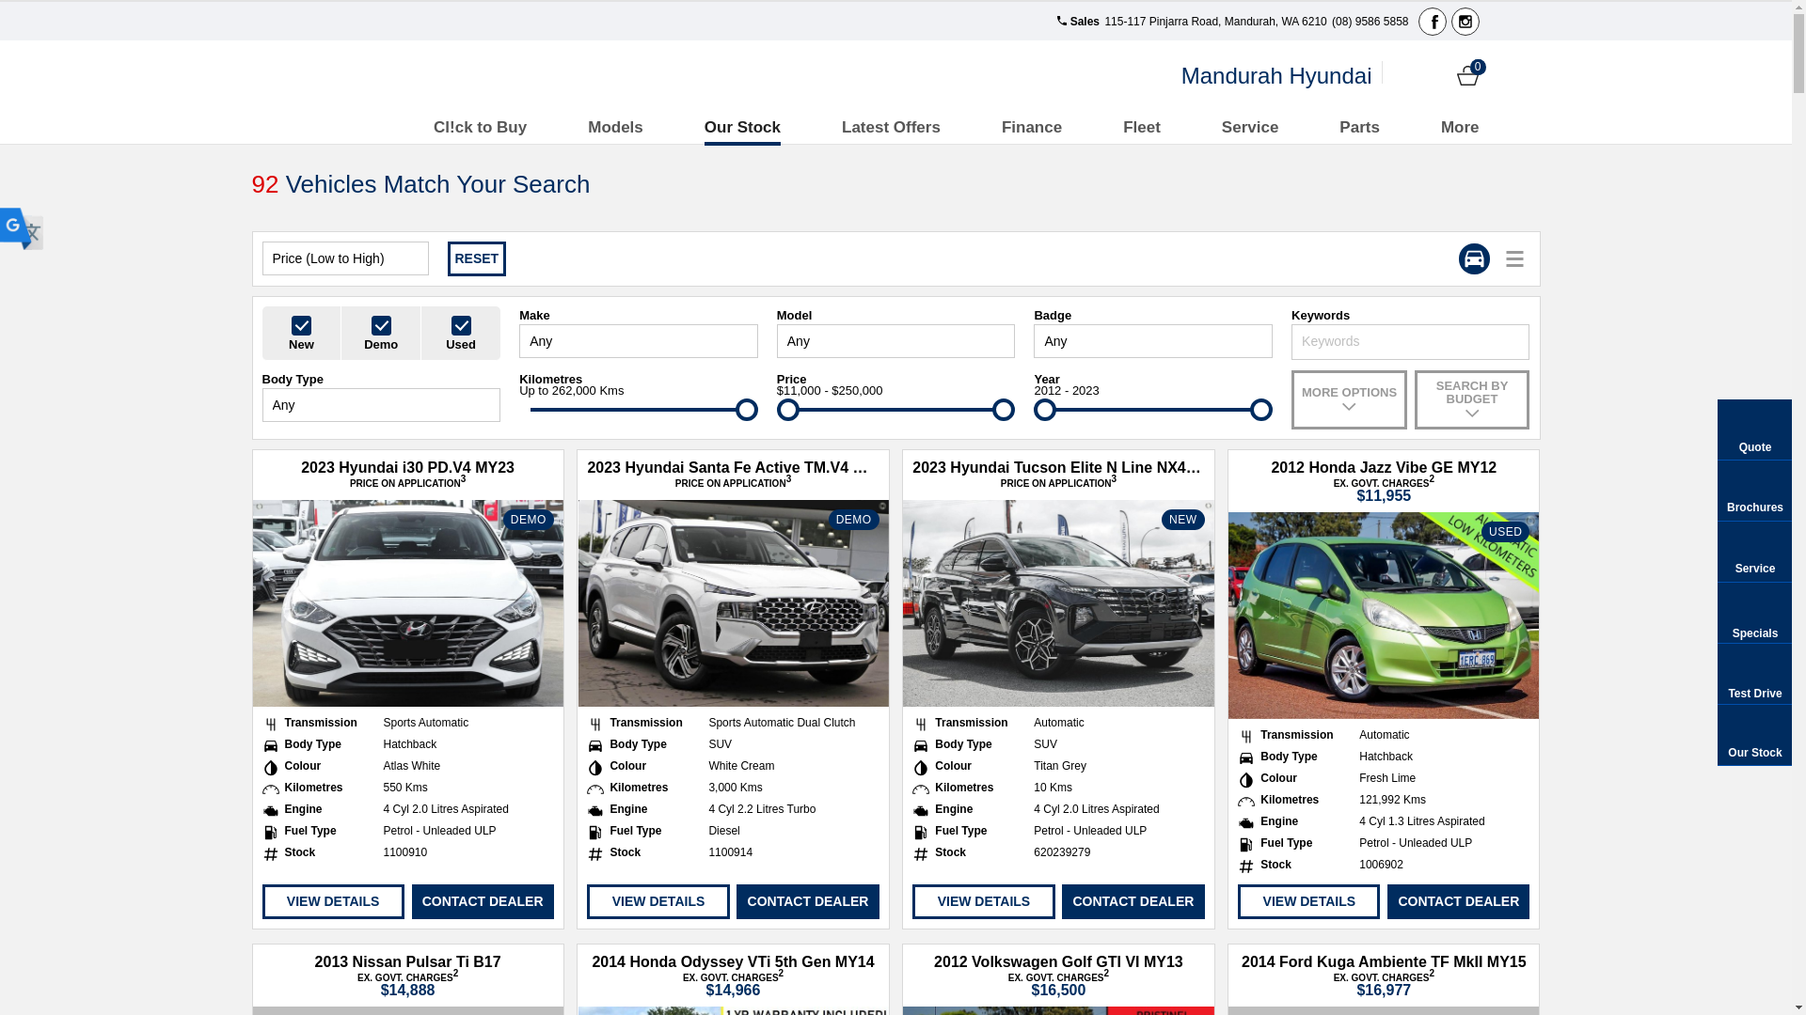  What do you see at coordinates (1214, 22) in the screenshot?
I see `115-117 Pinjarra Road, Mandurah, WA 6210` at bounding box center [1214, 22].